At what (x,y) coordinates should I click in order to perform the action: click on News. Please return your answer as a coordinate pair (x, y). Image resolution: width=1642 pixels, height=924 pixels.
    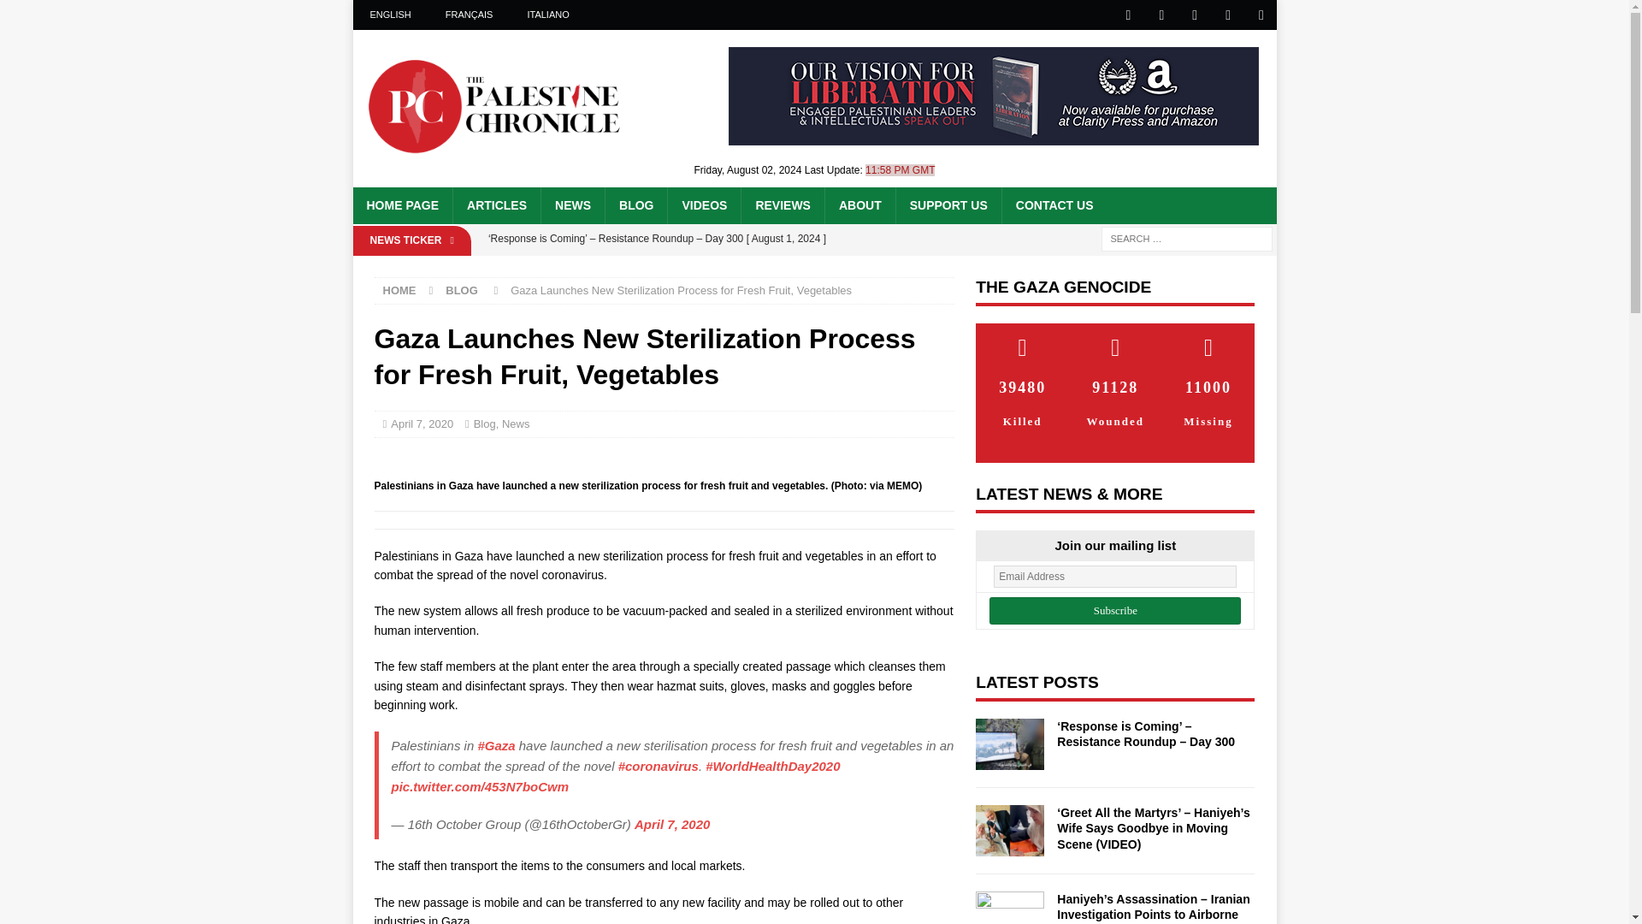
    Looking at the image, I should click on (517, 424).